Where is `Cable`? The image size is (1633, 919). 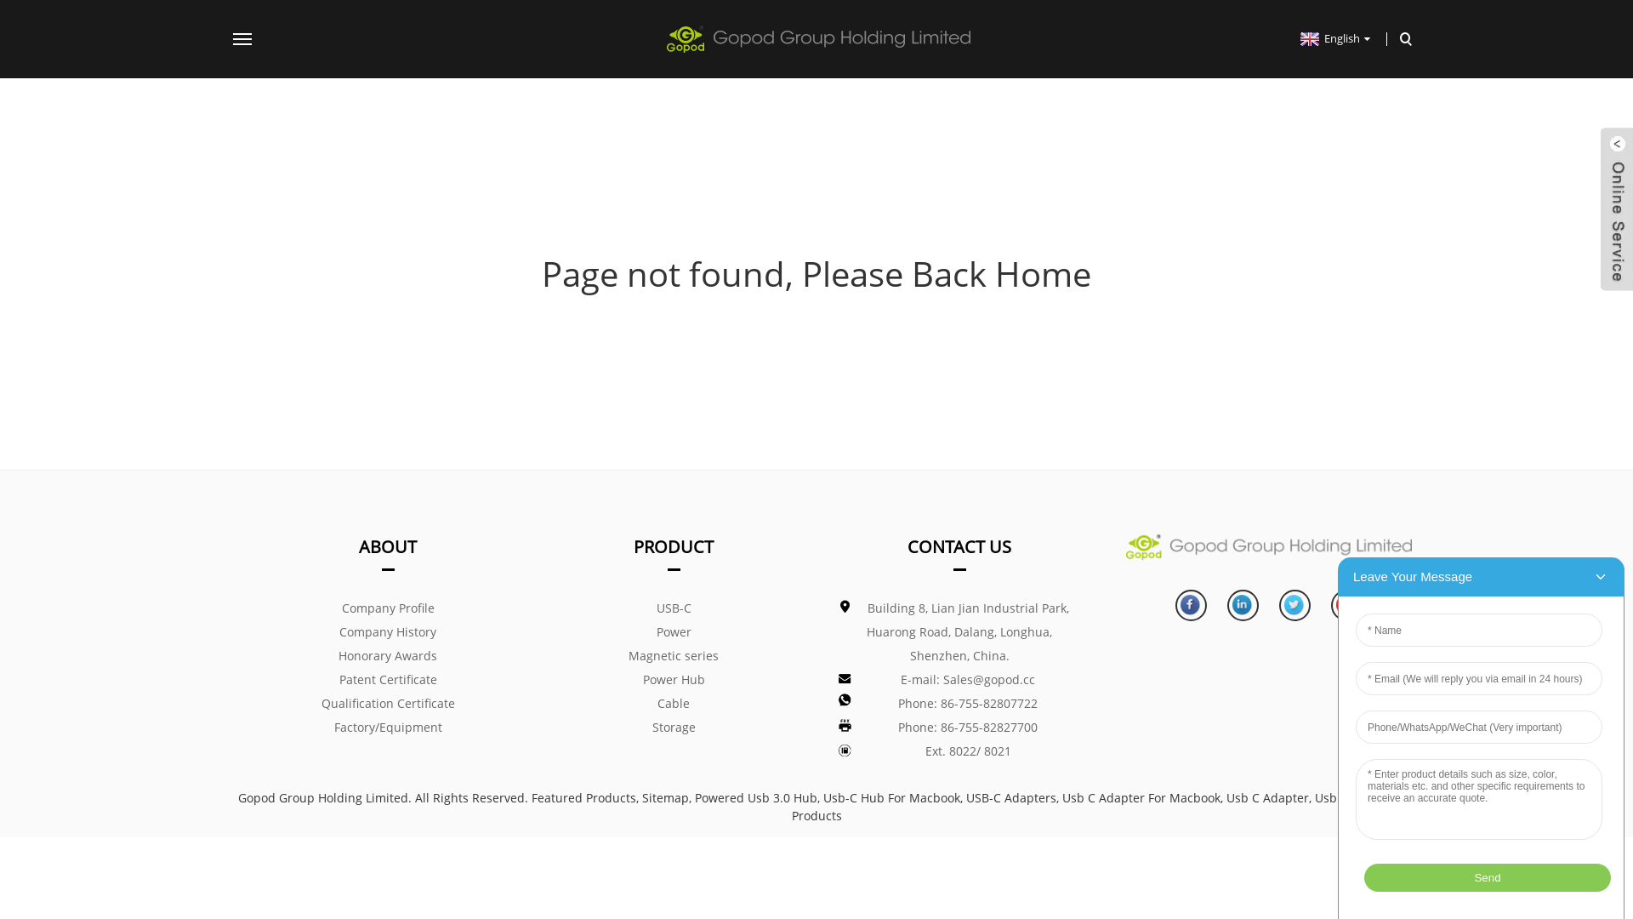 Cable is located at coordinates (674, 704).